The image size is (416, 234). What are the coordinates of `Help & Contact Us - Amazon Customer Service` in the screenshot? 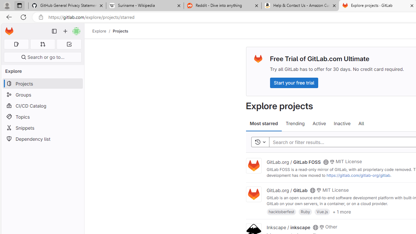 It's located at (300, 6).